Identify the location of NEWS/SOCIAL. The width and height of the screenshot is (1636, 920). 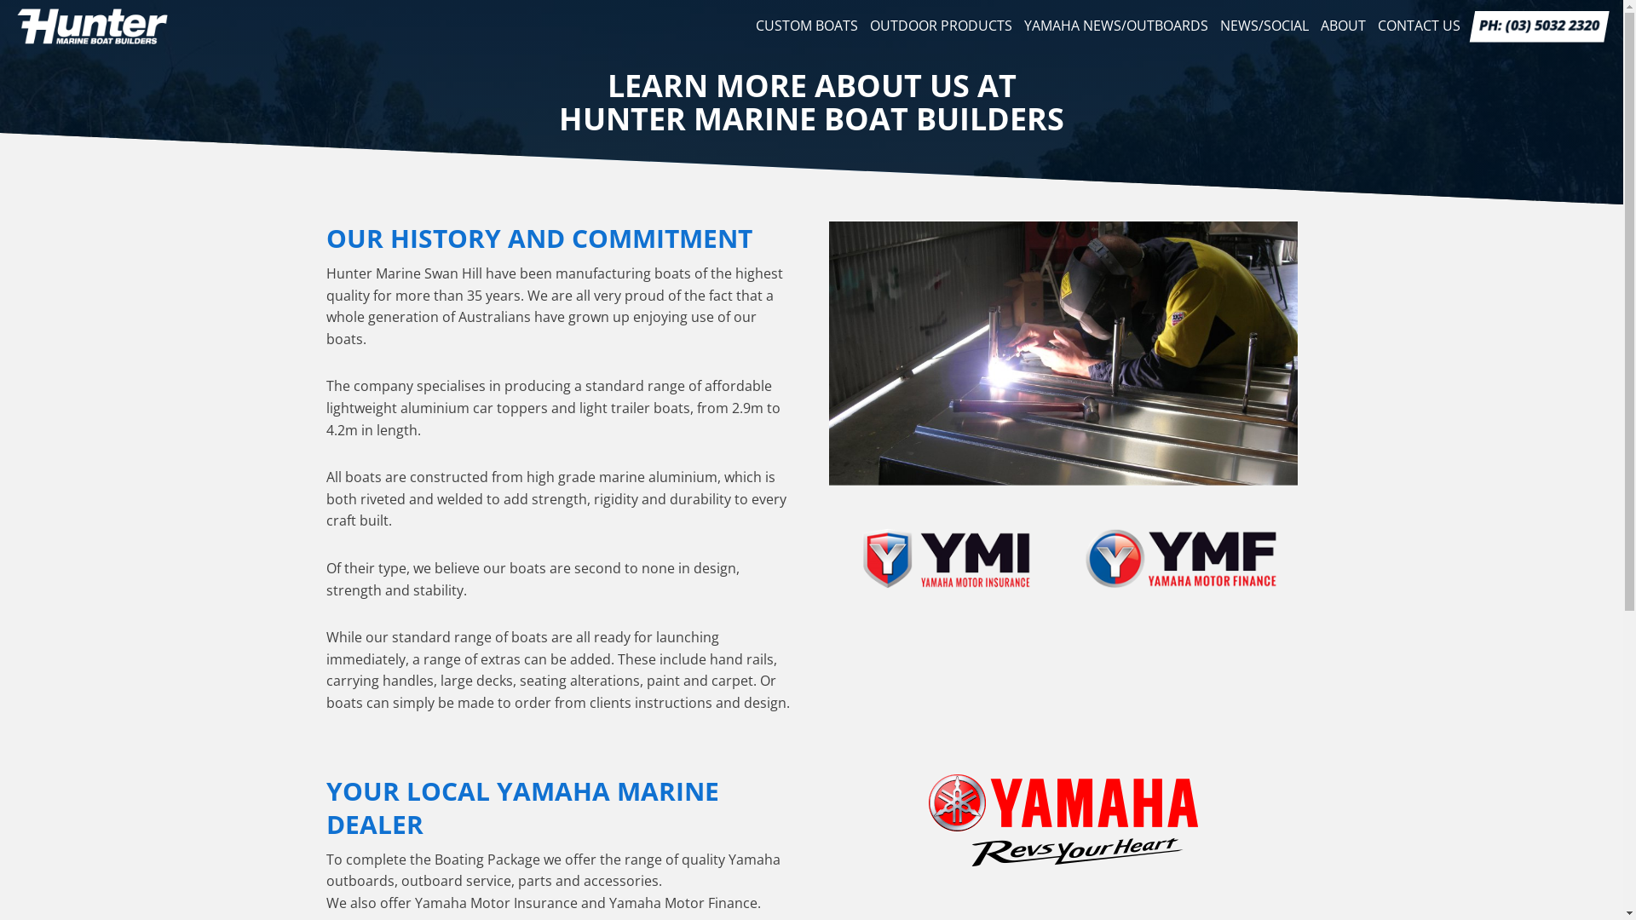
(1264, 26).